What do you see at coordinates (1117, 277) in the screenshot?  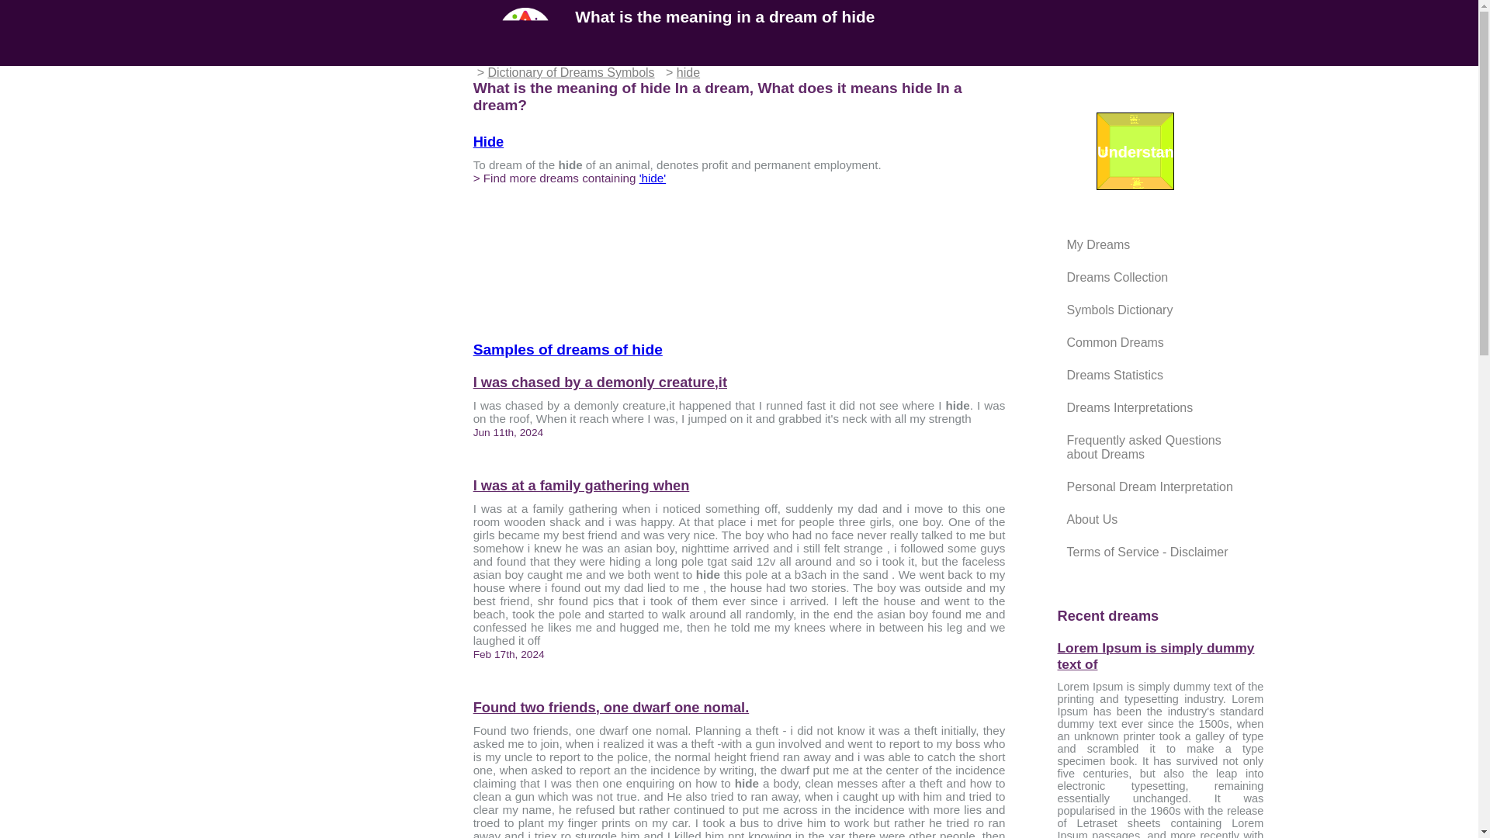 I see `Dreams Collection` at bounding box center [1117, 277].